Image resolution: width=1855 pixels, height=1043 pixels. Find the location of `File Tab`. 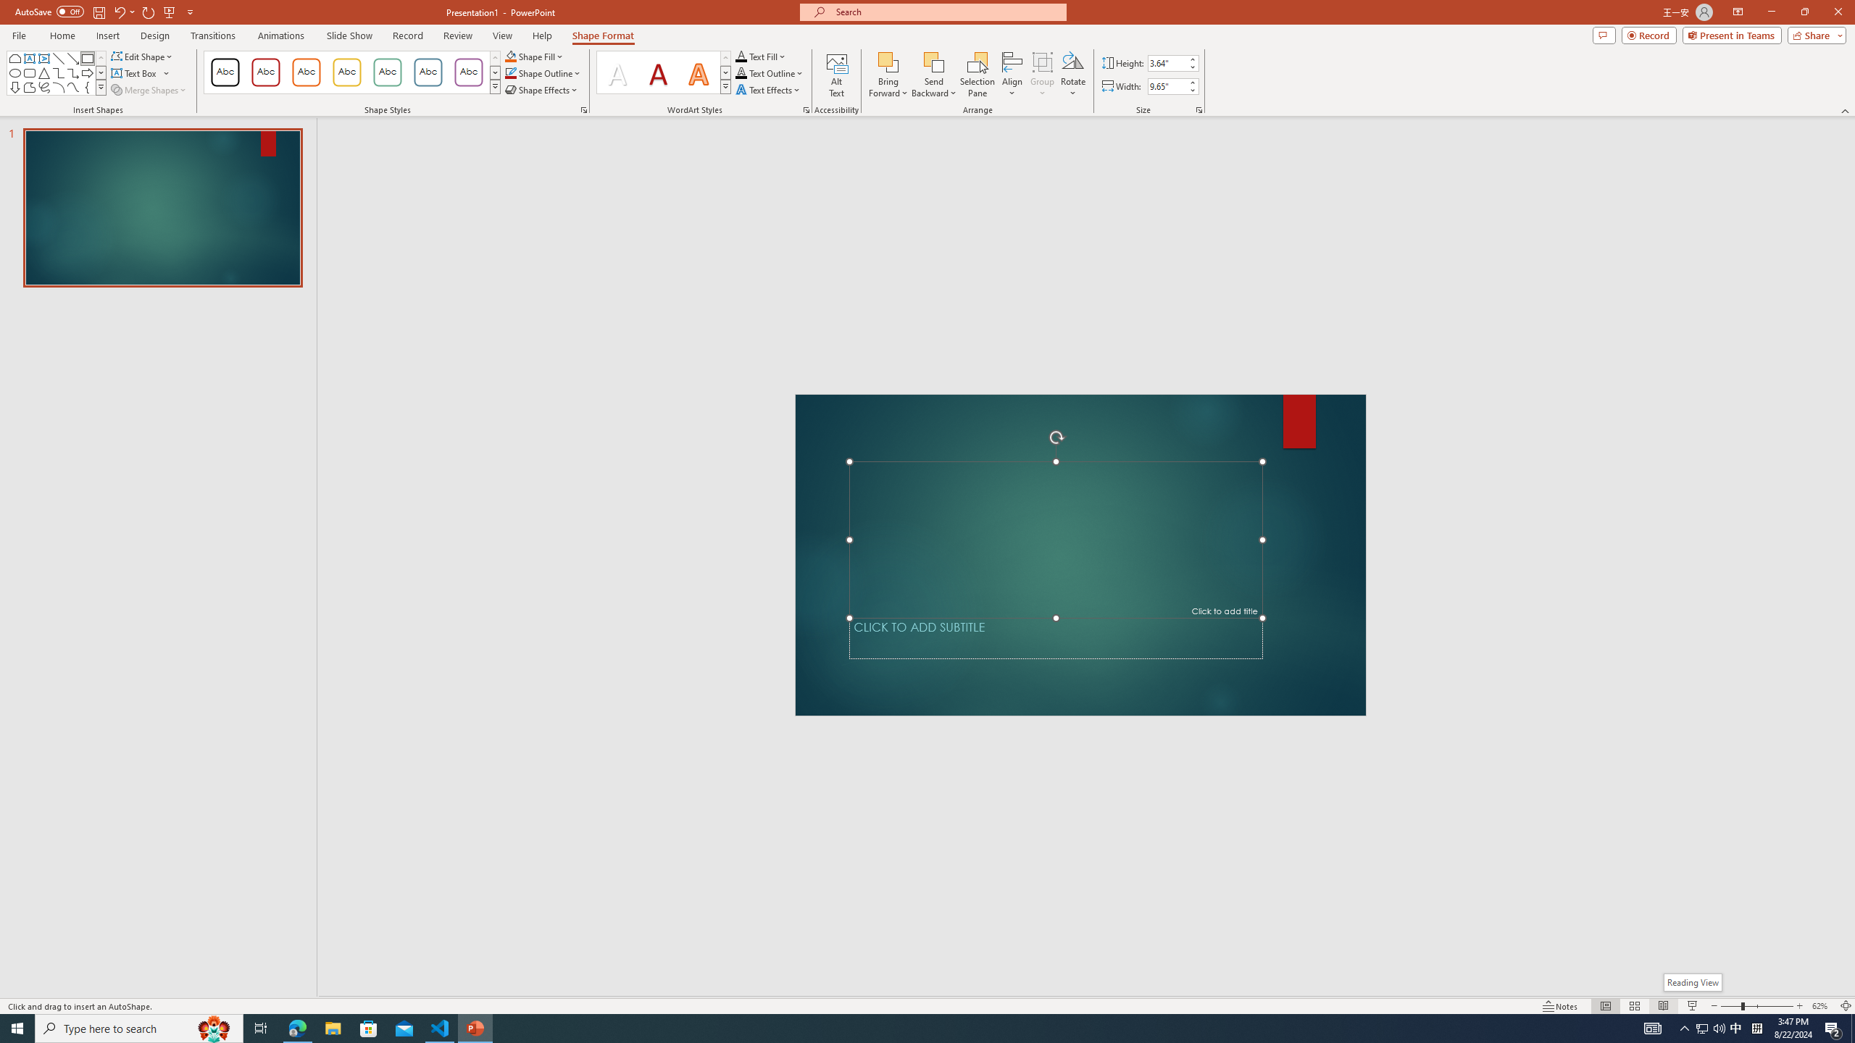

File Tab is located at coordinates (19, 35).